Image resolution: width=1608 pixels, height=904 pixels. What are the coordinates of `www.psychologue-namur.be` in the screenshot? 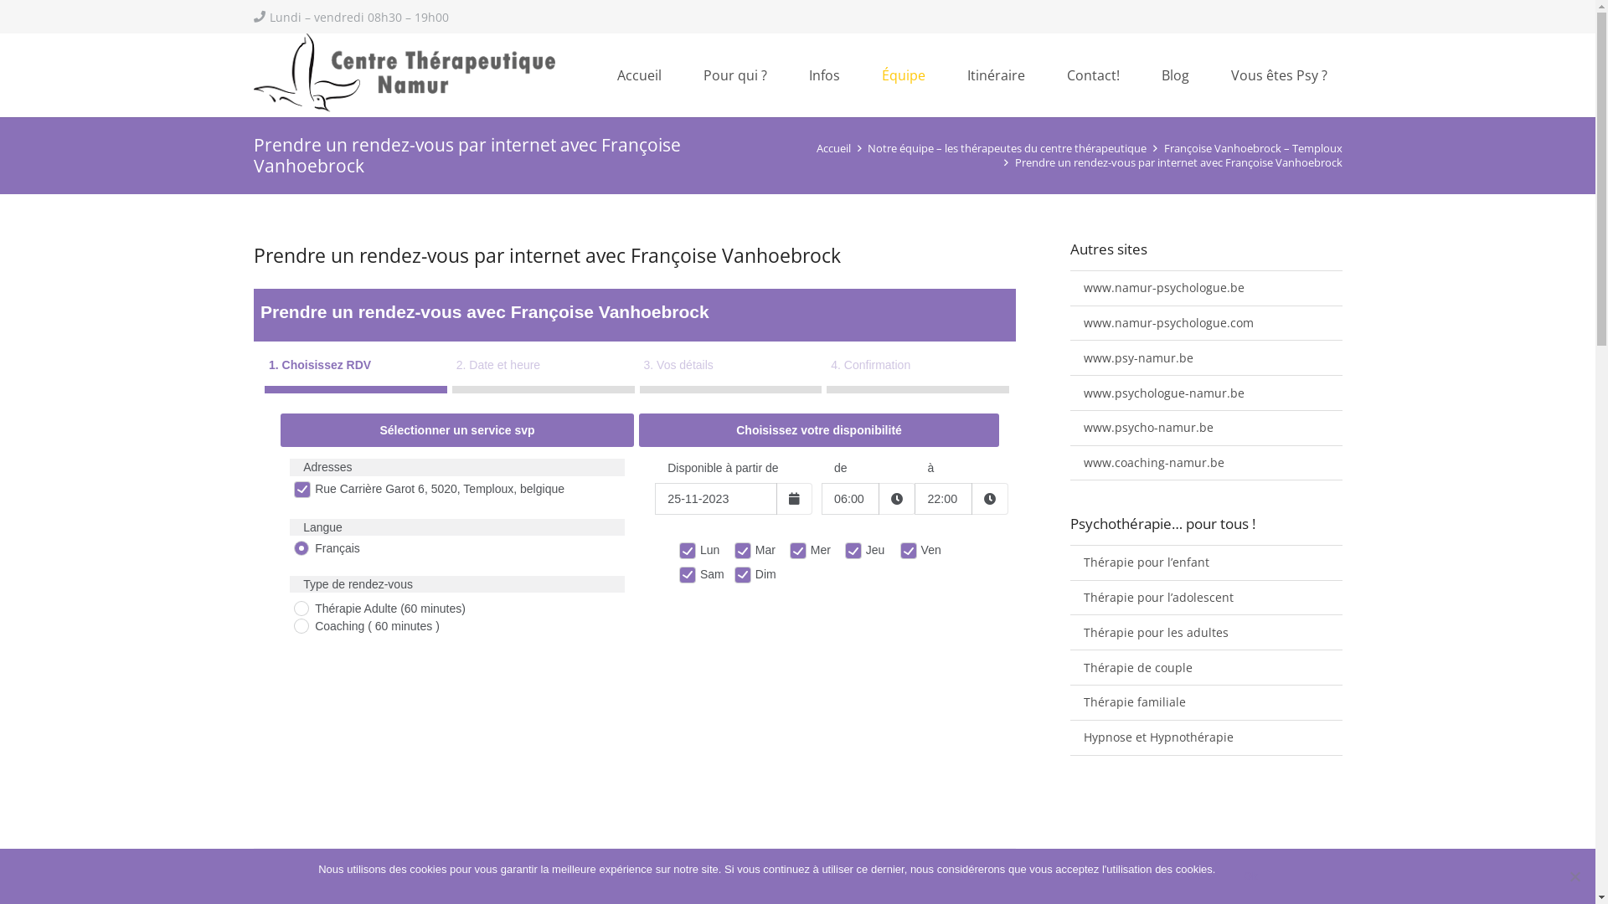 It's located at (1206, 393).